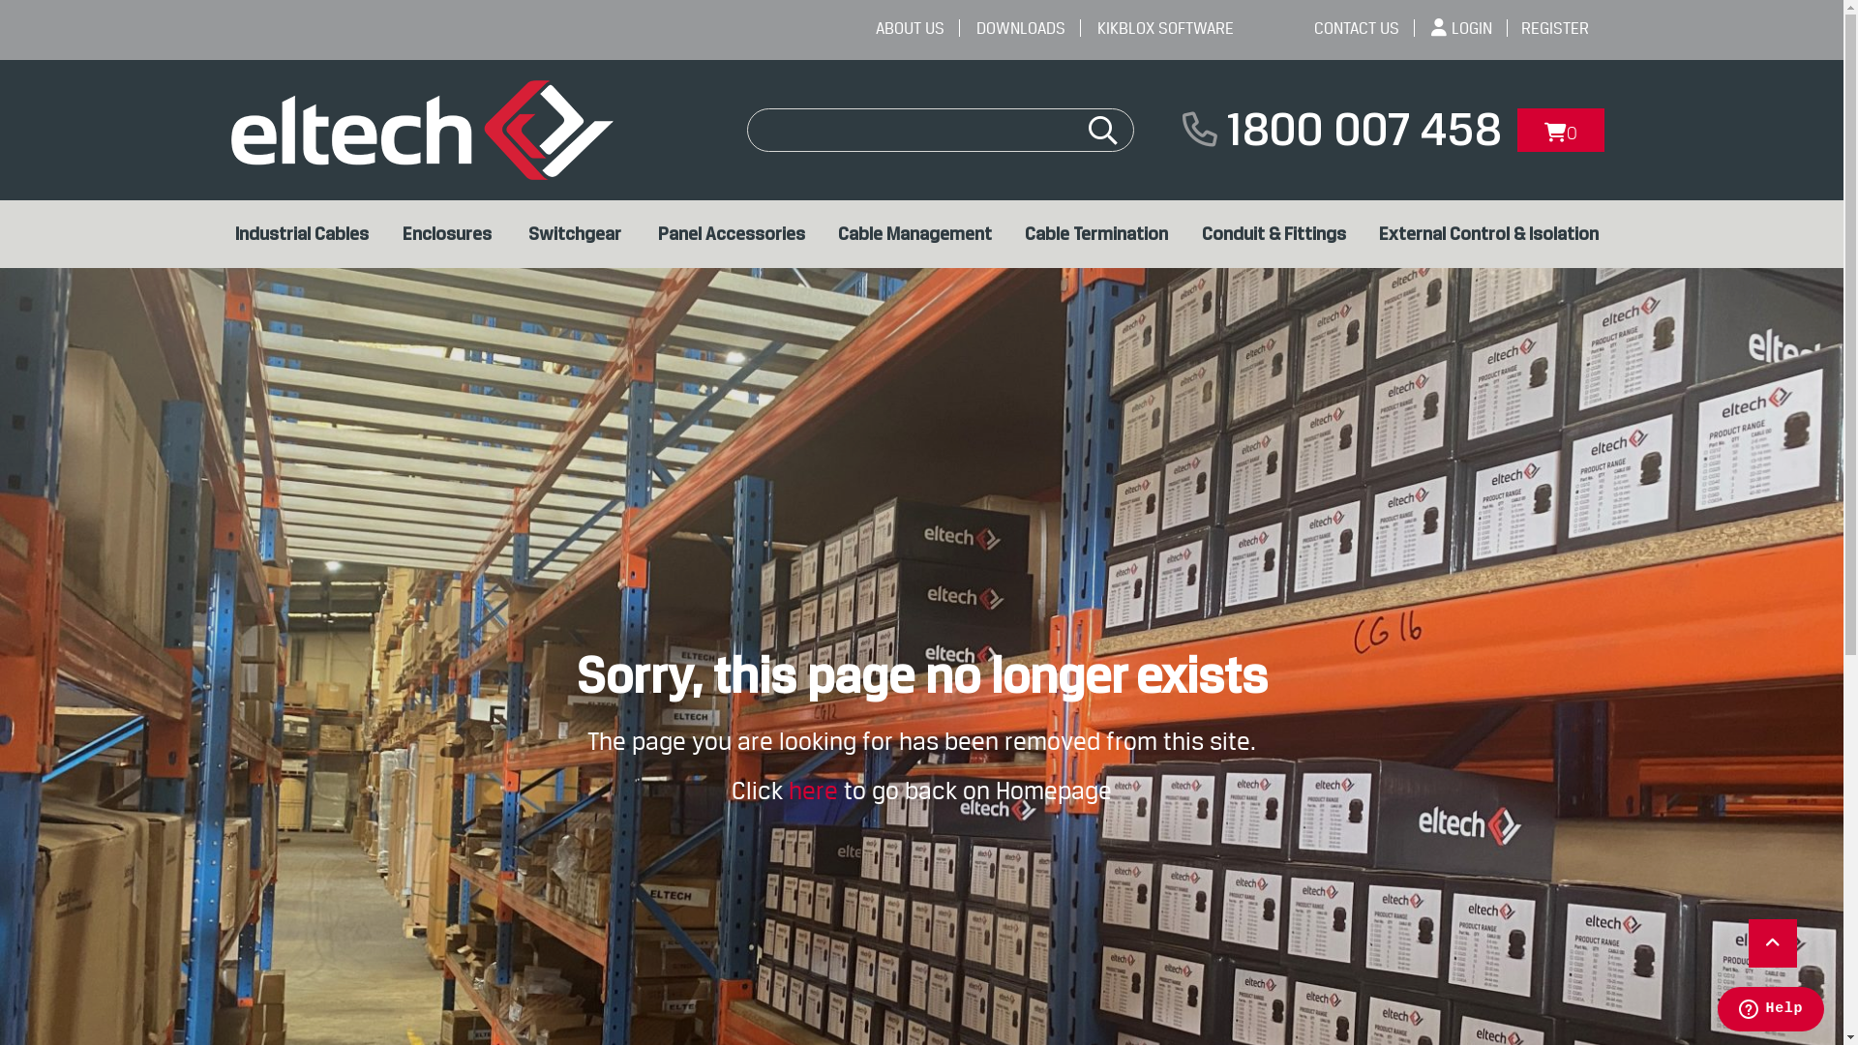 This screenshot has width=1858, height=1045. What do you see at coordinates (1494, 234) in the screenshot?
I see `External Control & Isolation` at bounding box center [1494, 234].